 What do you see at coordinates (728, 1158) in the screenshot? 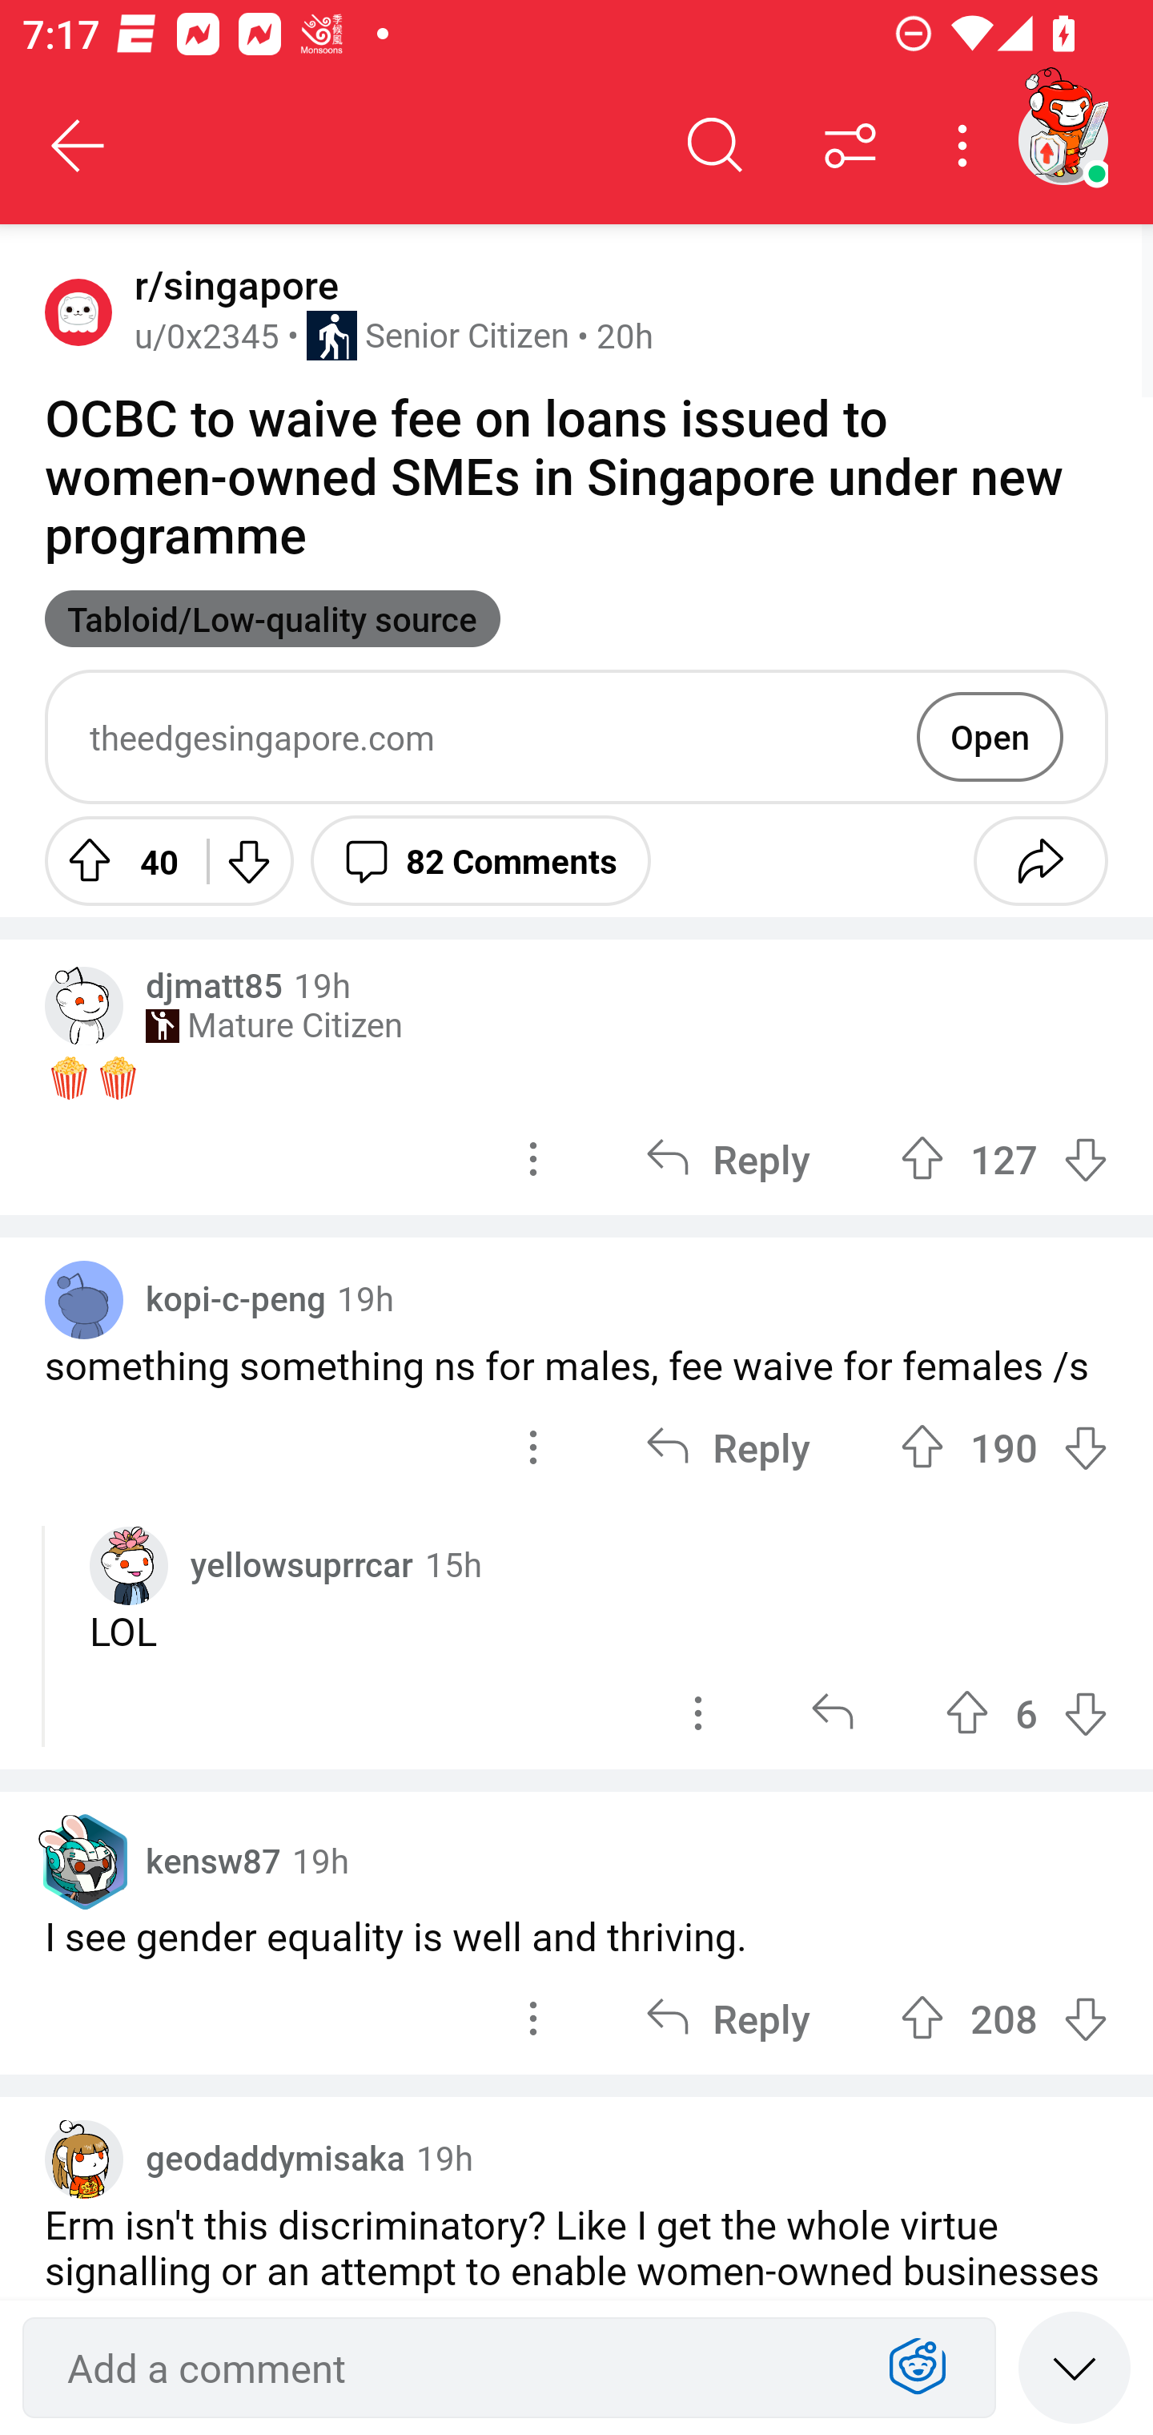
I see `Reply` at bounding box center [728, 1158].